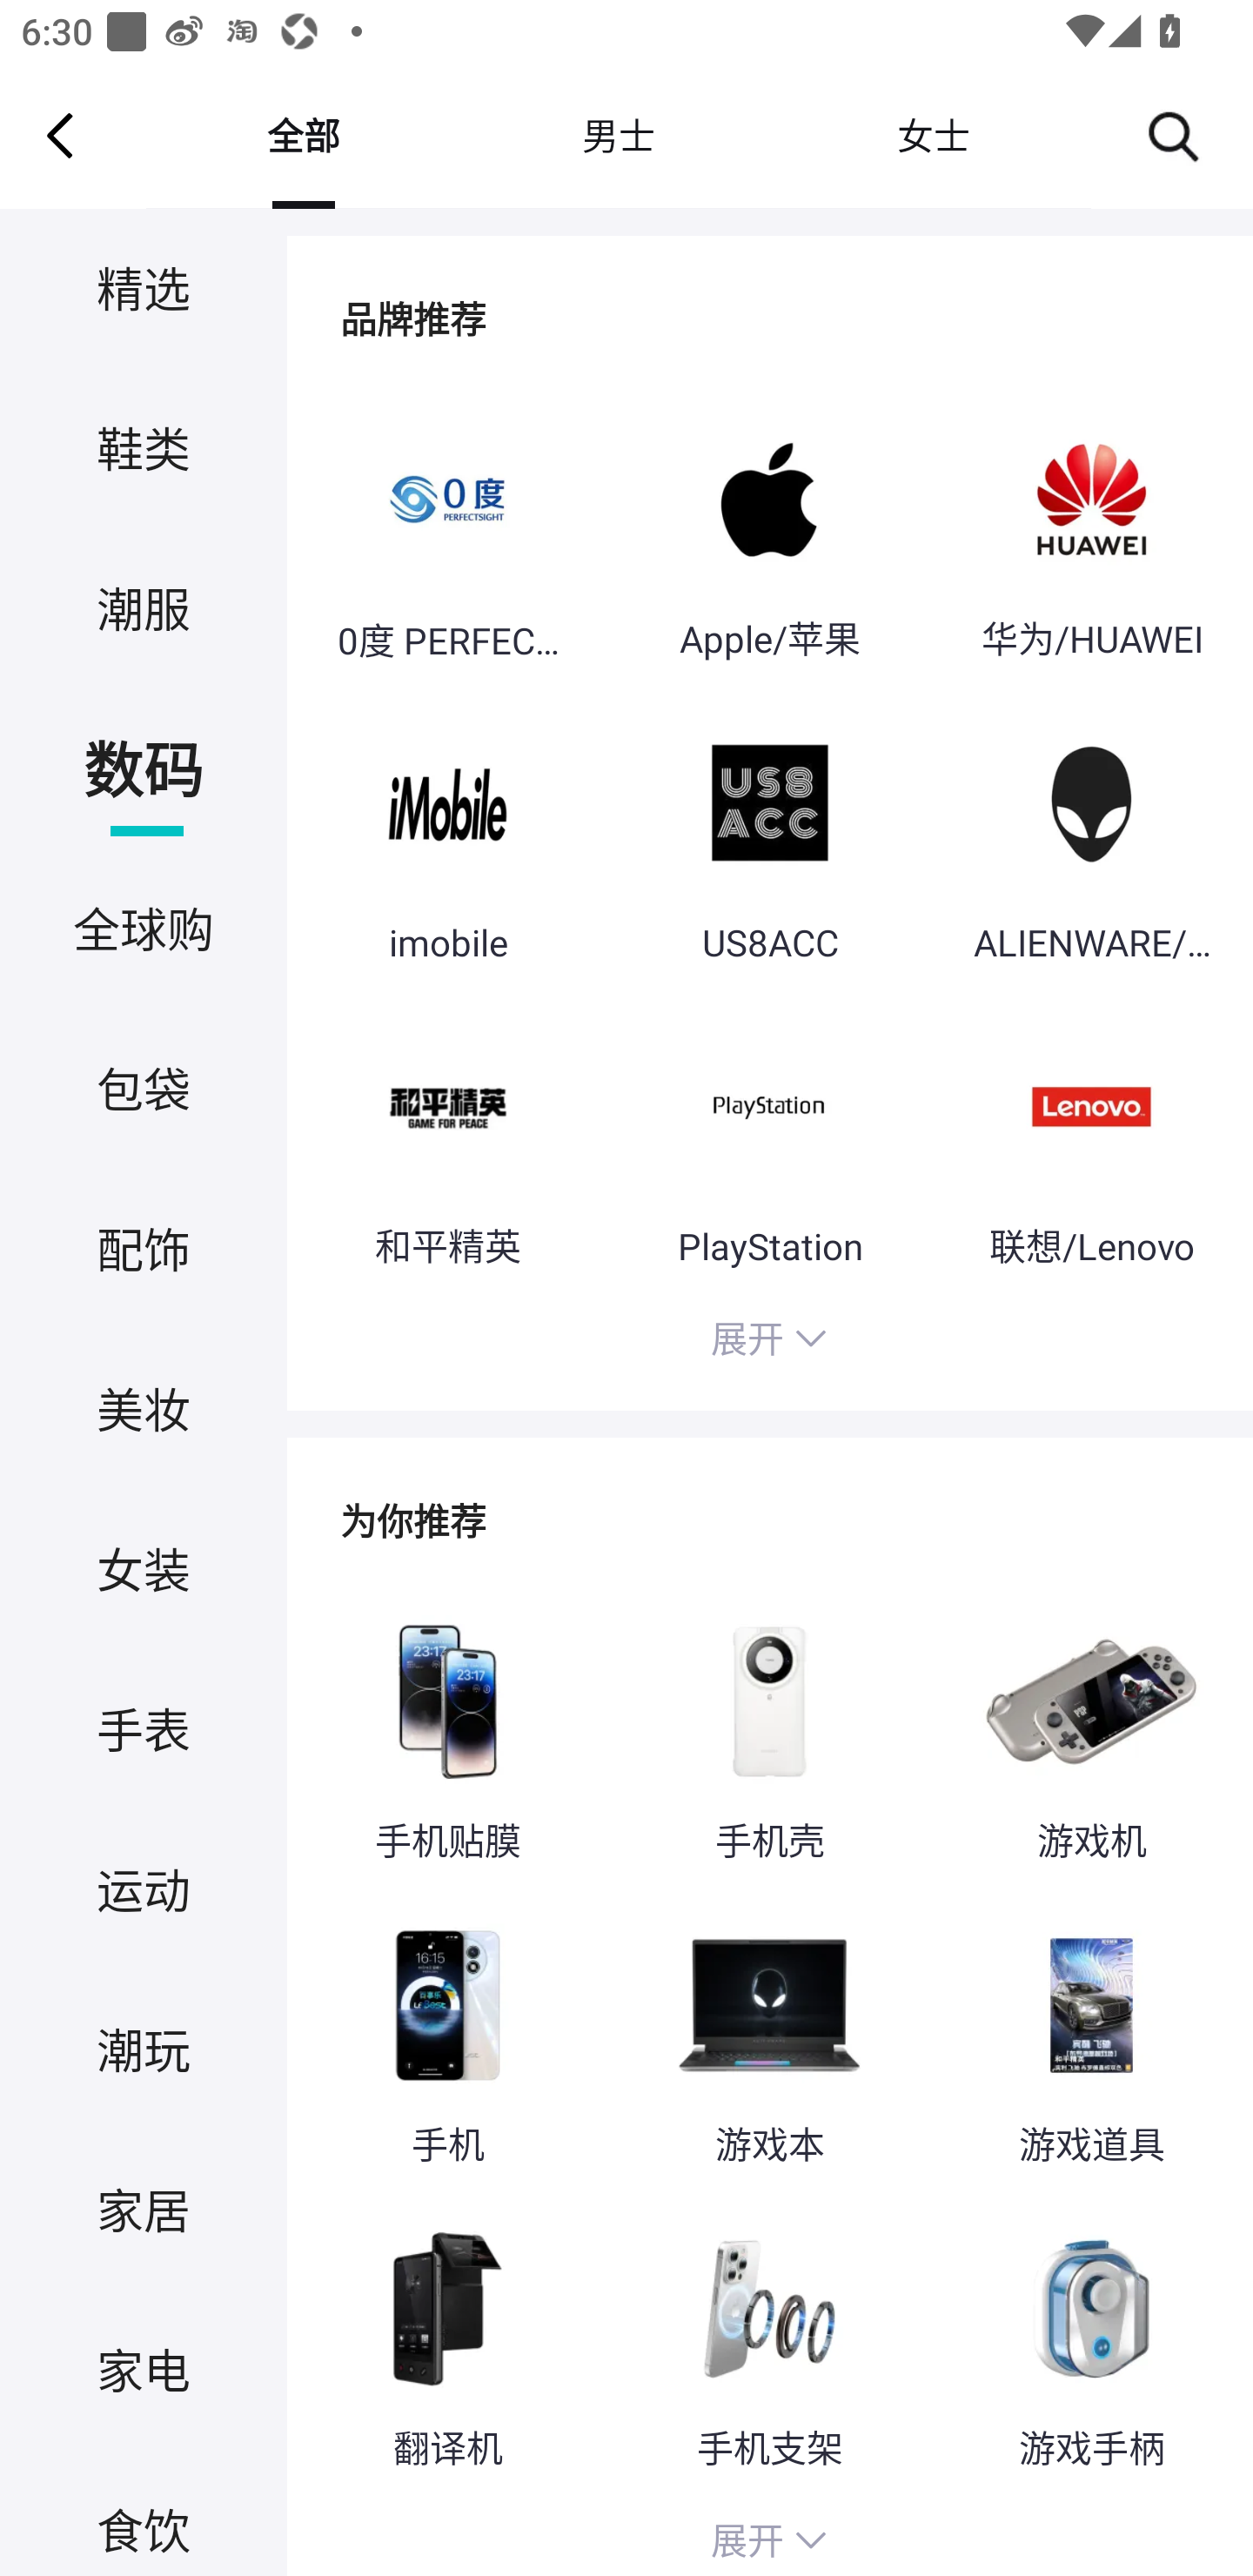  I want to click on 手机贴膜, so click(447, 1735).